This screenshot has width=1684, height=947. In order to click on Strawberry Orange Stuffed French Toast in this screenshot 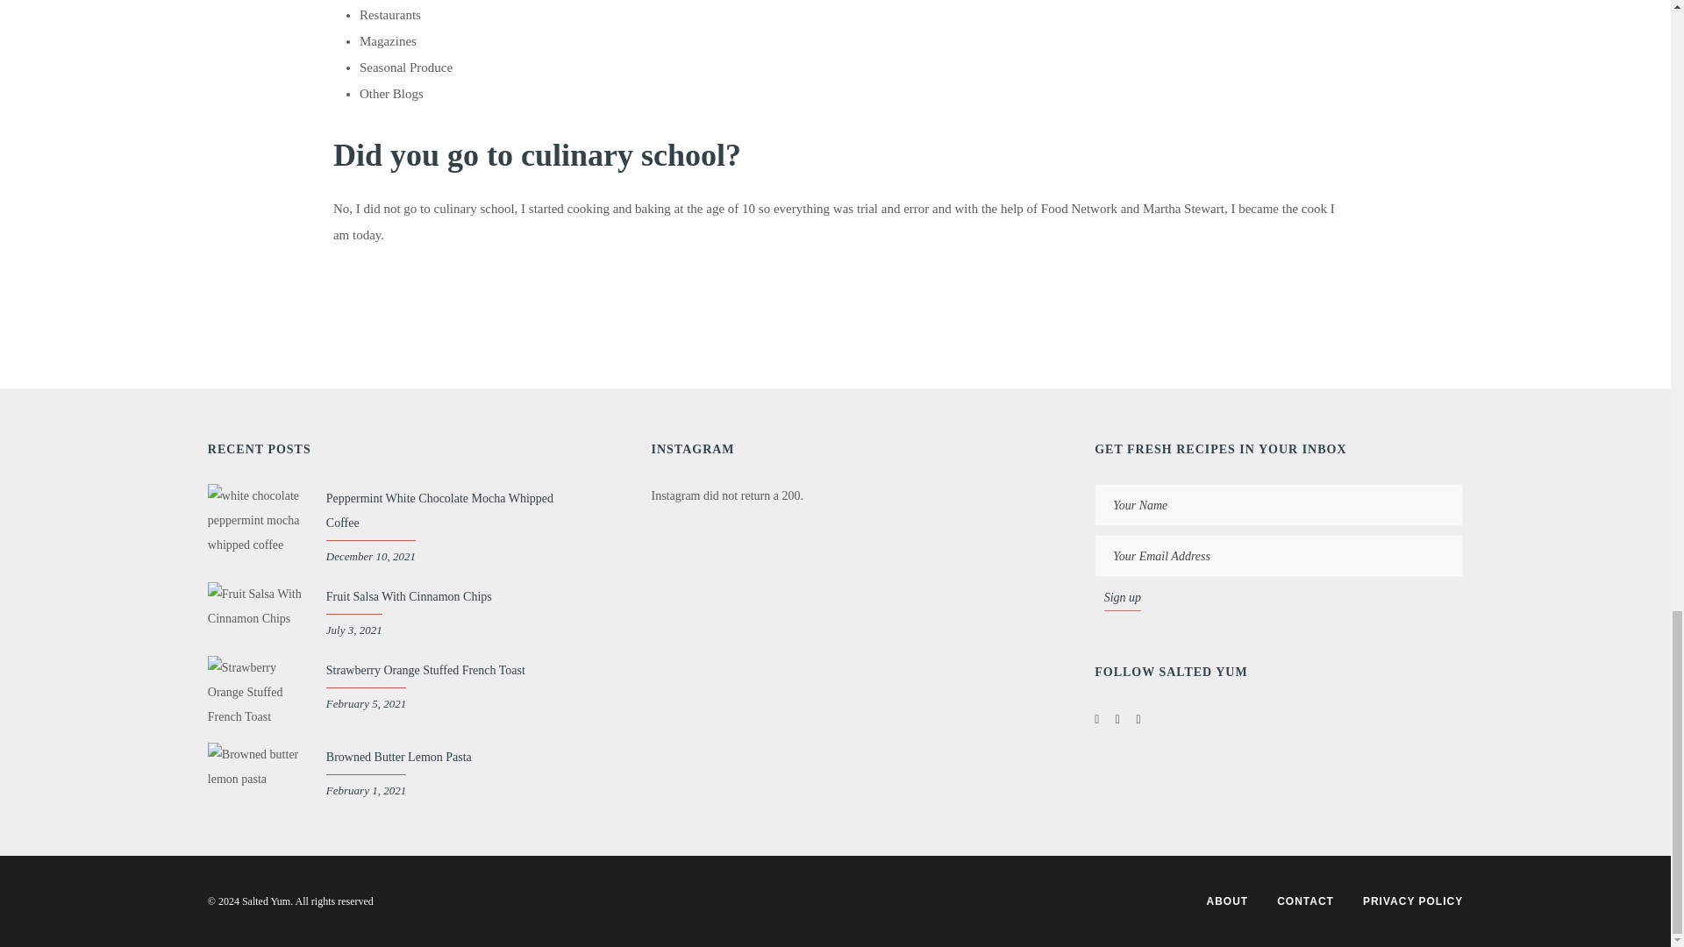, I will do `click(426, 670)`.